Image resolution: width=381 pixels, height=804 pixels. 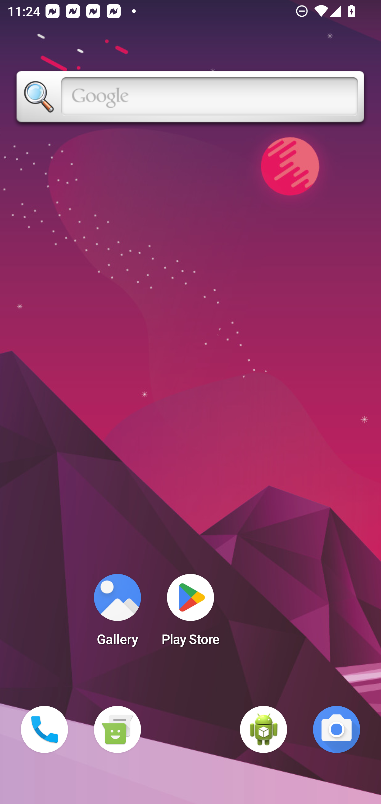 What do you see at coordinates (117, 729) in the screenshot?
I see `Messaging` at bounding box center [117, 729].